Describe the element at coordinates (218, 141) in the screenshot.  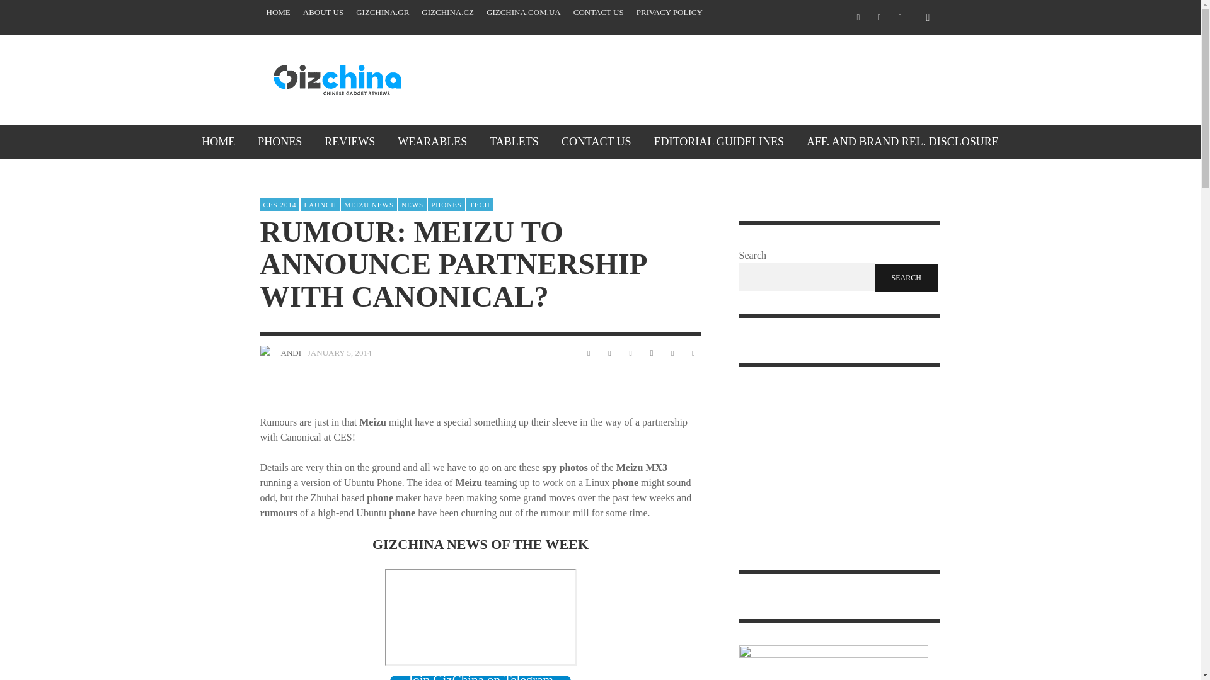
I see `HOME` at that location.